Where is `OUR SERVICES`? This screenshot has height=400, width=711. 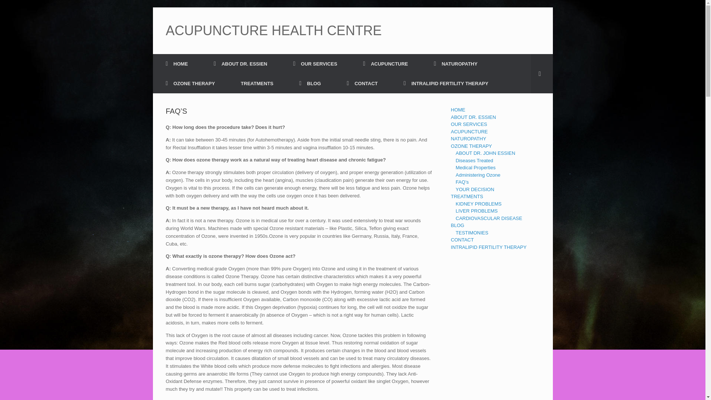 OUR SERVICES is located at coordinates (315, 64).